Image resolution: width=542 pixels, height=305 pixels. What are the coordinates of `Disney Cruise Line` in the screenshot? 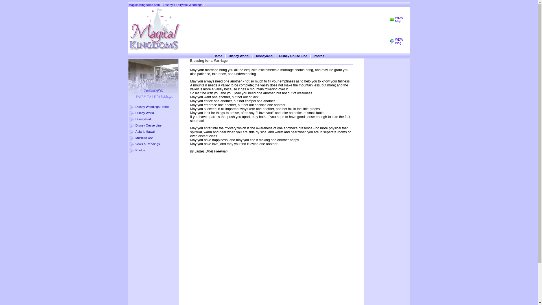 It's located at (148, 125).